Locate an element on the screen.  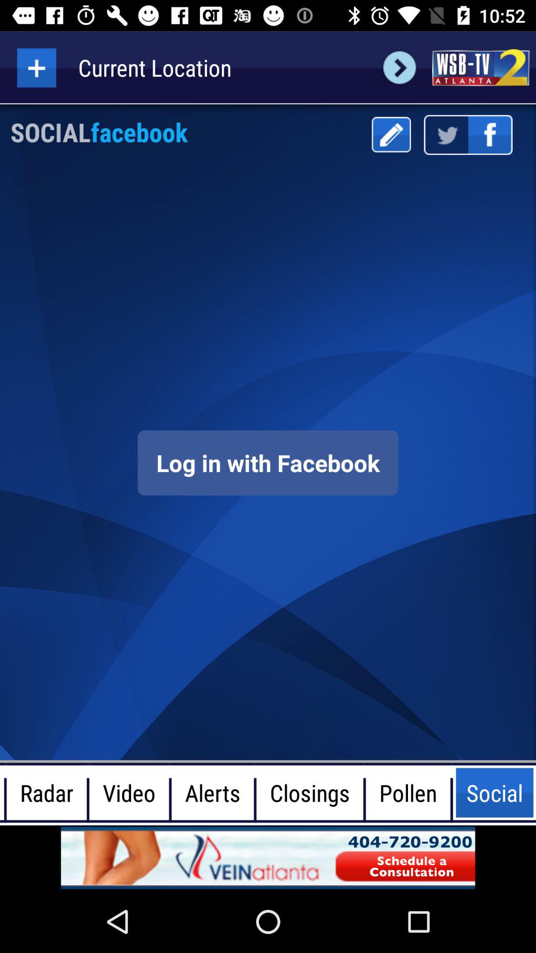
go next is located at coordinates (399, 68).